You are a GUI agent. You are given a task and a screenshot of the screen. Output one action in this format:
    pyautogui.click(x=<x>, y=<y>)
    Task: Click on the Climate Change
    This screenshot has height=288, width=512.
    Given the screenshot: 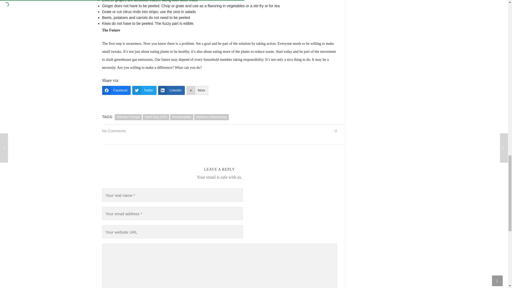 What is the action you would take?
    pyautogui.click(x=128, y=117)
    